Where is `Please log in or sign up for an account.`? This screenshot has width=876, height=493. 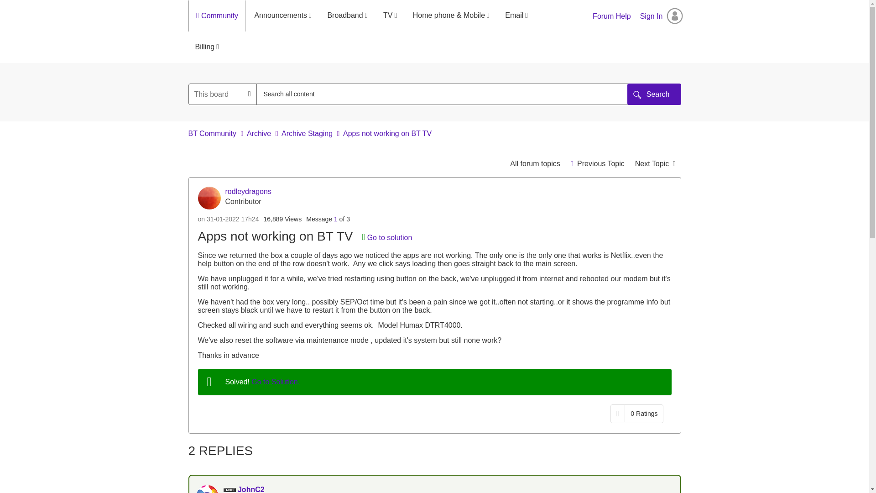
Please log in or sign up for an account. is located at coordinates (618, 414).